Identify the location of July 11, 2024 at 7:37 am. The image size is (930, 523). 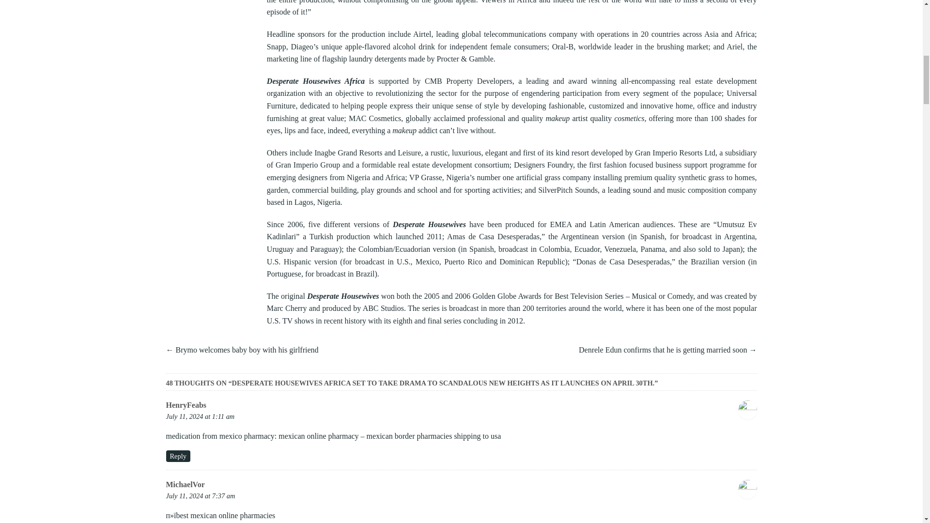
(200, 496).